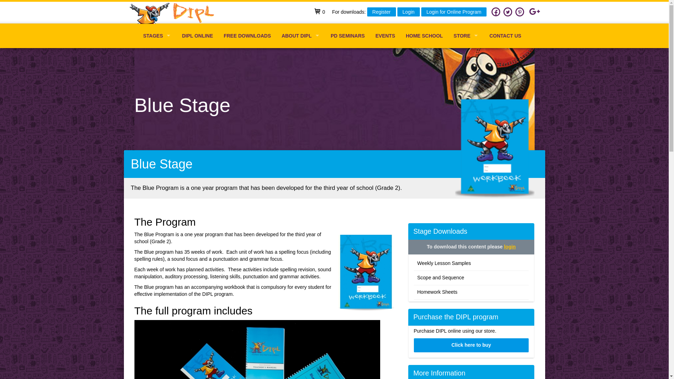  I want to click on EVENTS, so click(385, 36).